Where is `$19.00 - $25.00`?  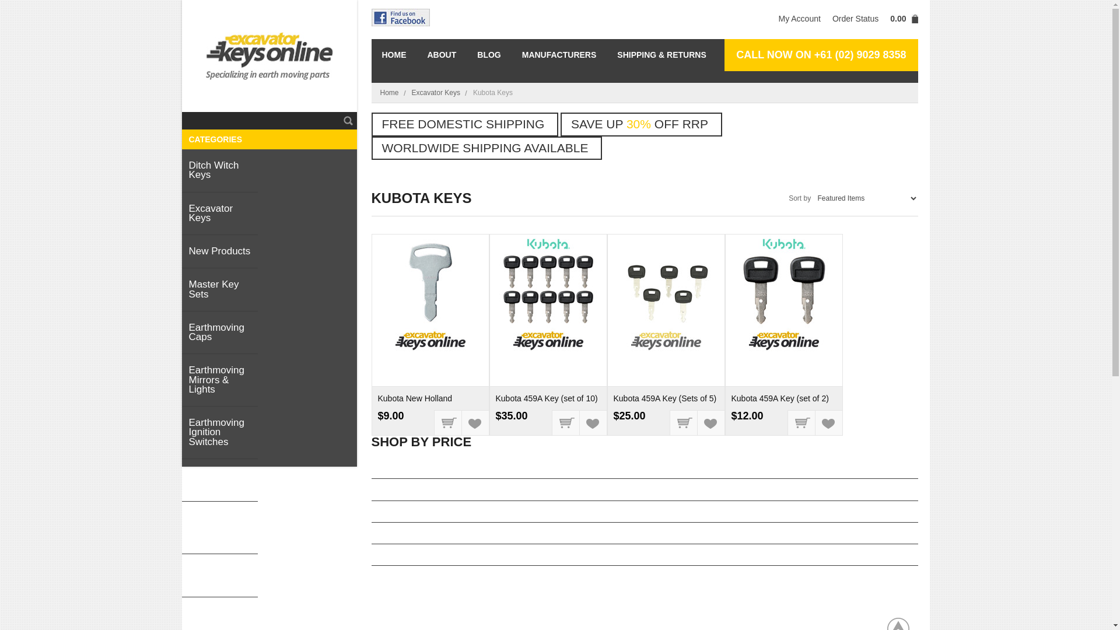 $19.00 - $25.00 is located at coordinates (644, 511).